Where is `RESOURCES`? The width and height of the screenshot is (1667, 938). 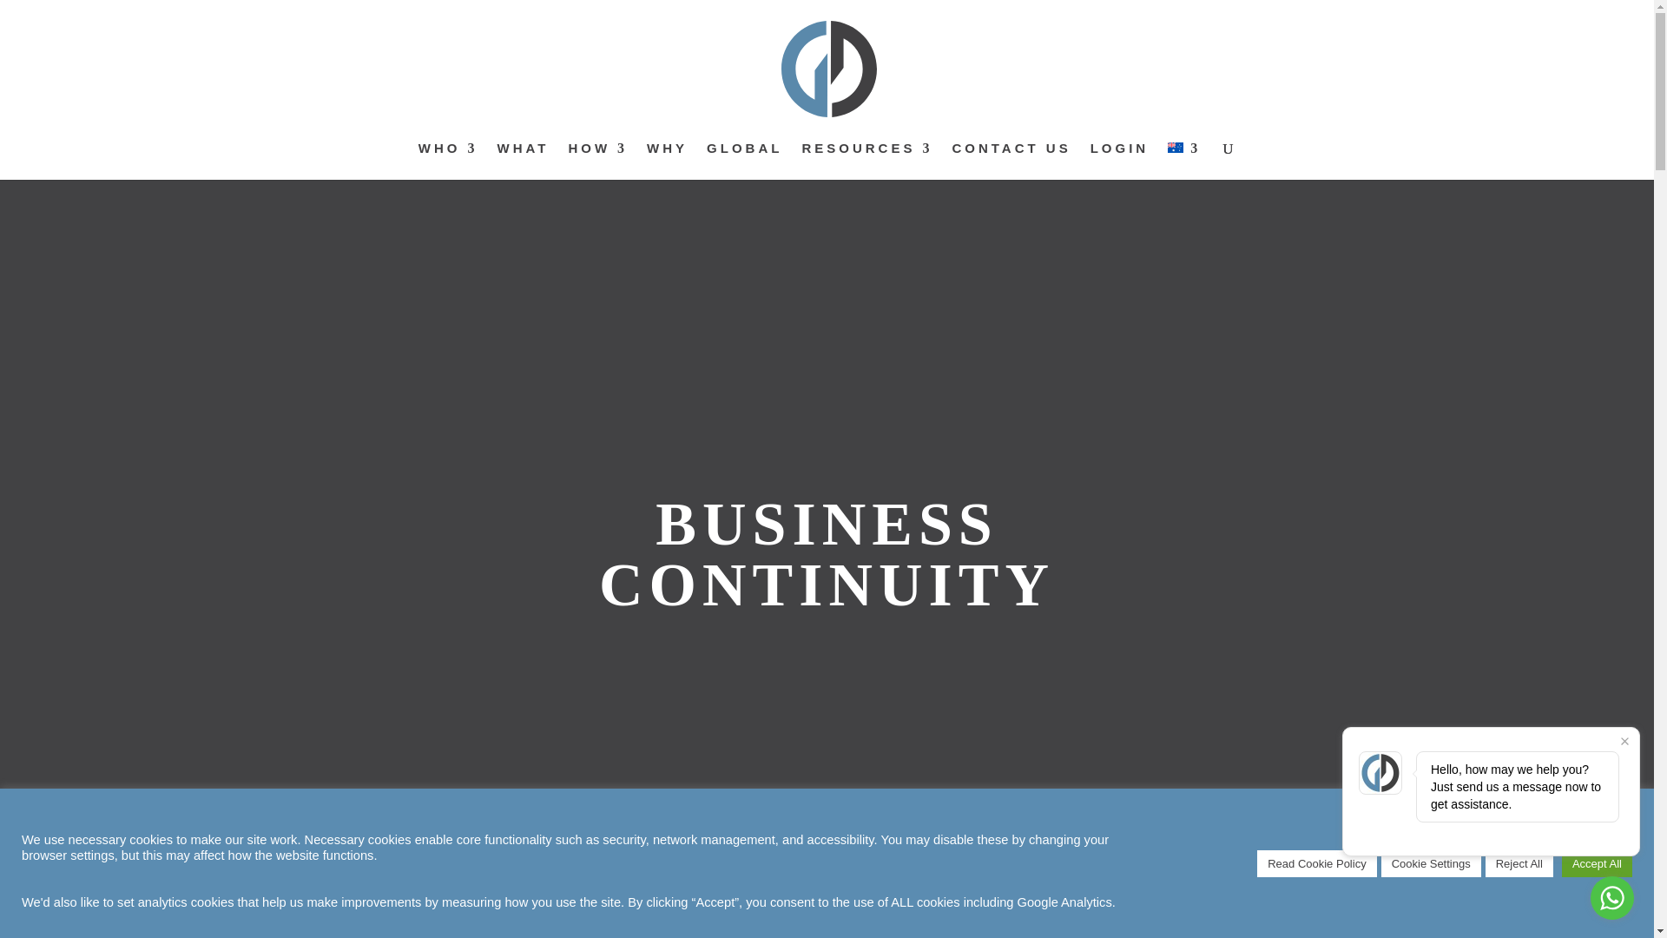
RESOURCES is located at coordinates (866, 162).